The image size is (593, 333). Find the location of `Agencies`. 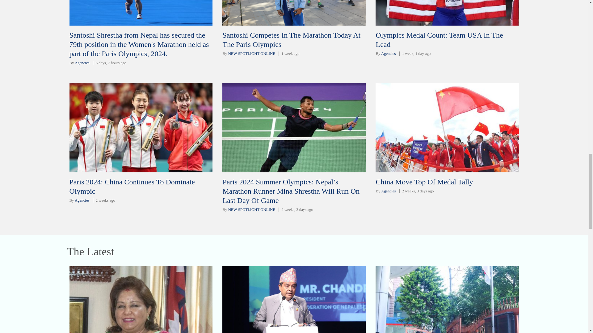

Agencies is located at coordinates (82, 200).